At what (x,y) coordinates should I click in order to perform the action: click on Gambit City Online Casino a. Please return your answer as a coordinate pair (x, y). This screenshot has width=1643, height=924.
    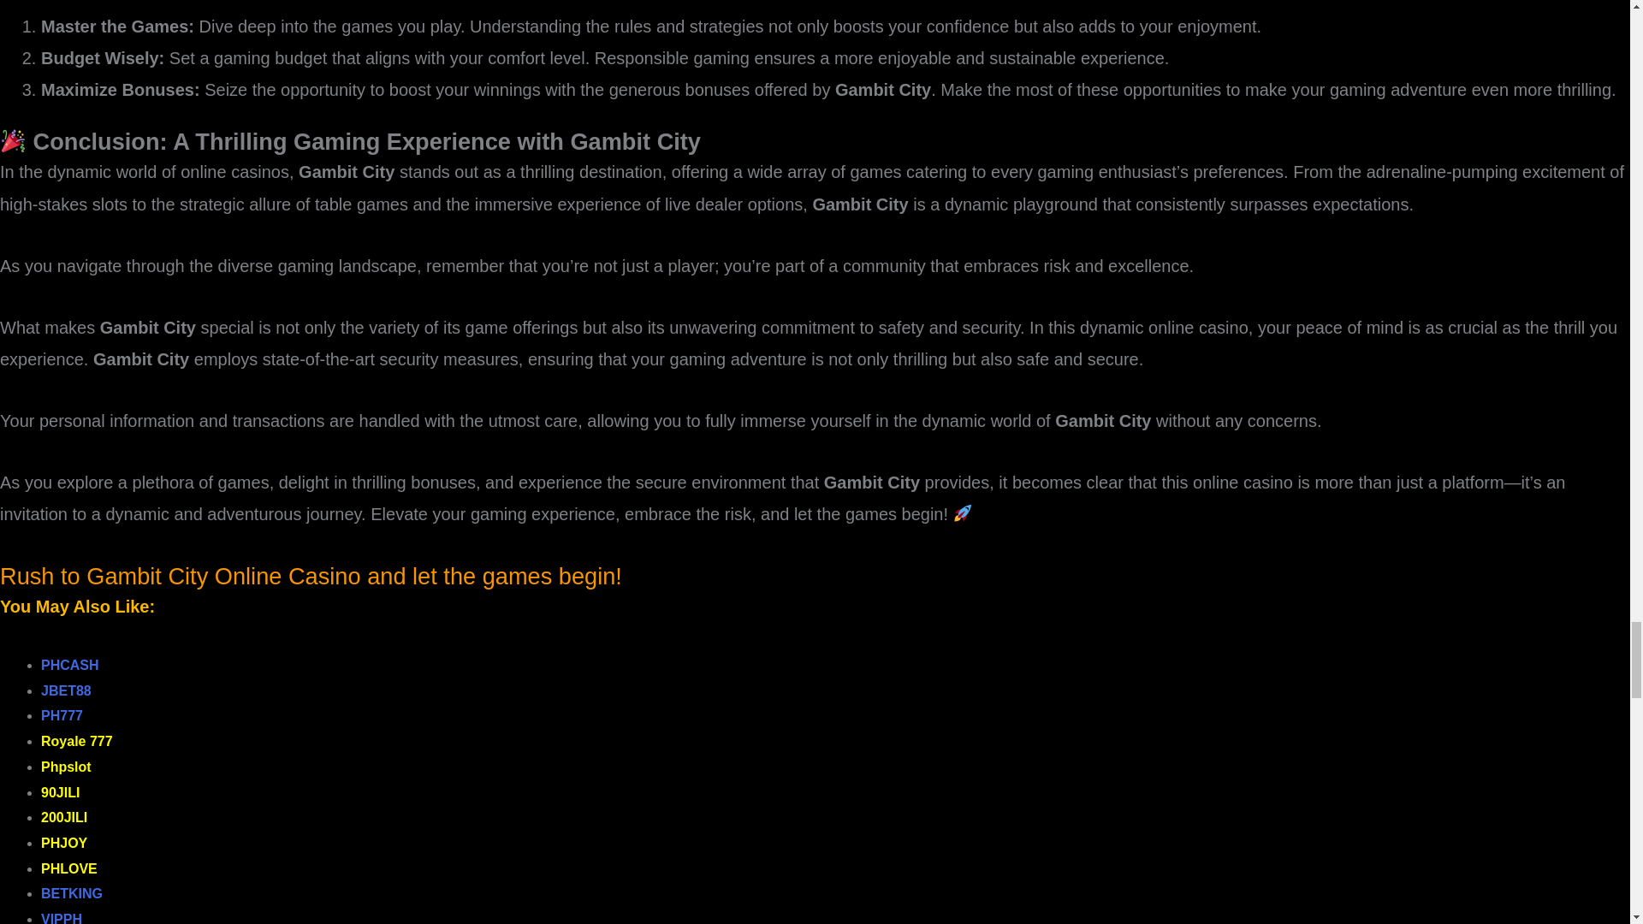
    Looking at the image, I should click on (233, 576).